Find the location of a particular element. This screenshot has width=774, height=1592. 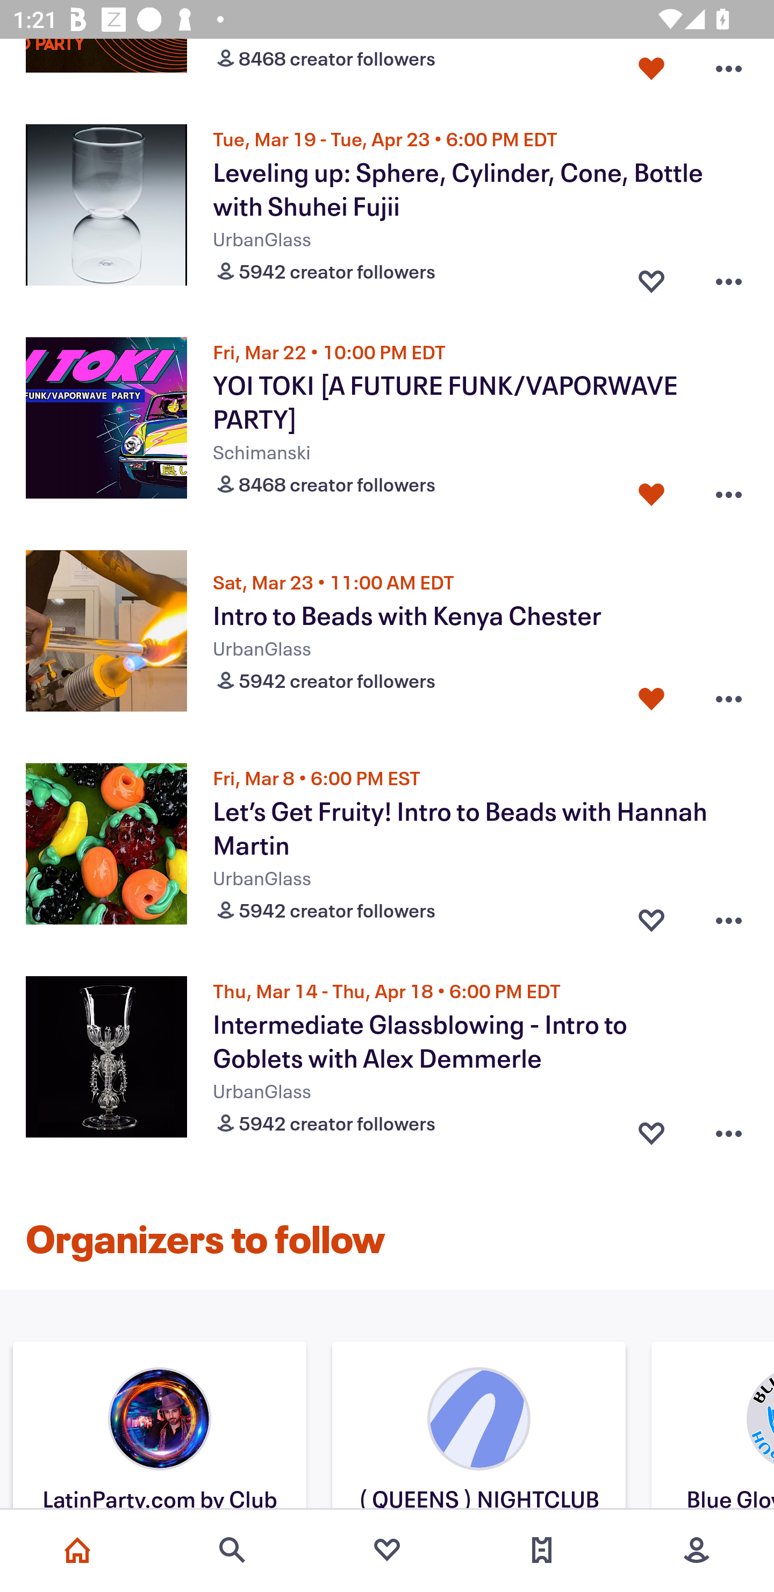

Overflow menu button is located at coordinates (729, 1129).